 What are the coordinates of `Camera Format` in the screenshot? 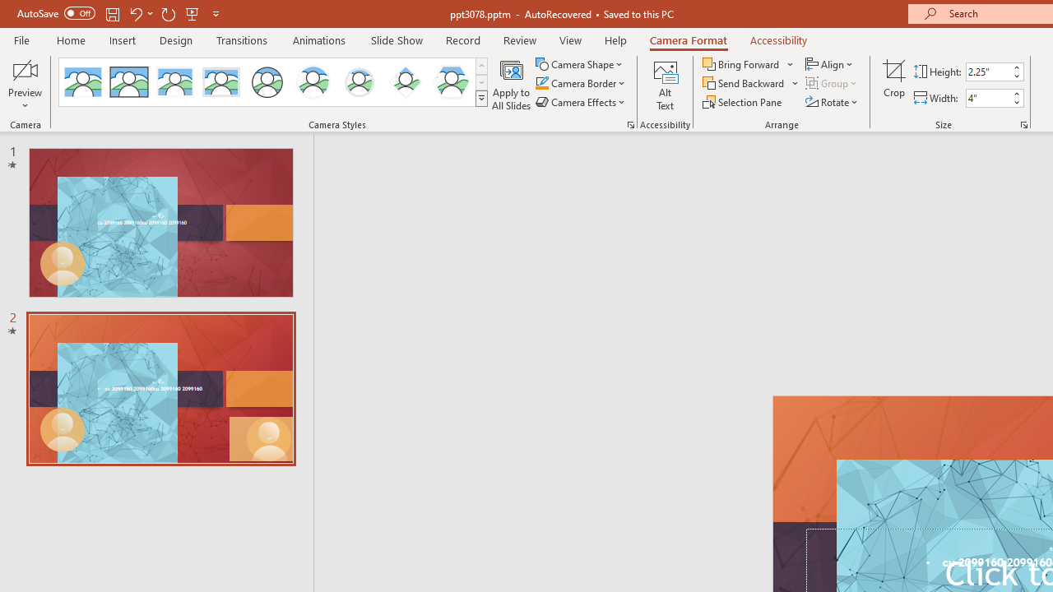 It's located at (688, 39).